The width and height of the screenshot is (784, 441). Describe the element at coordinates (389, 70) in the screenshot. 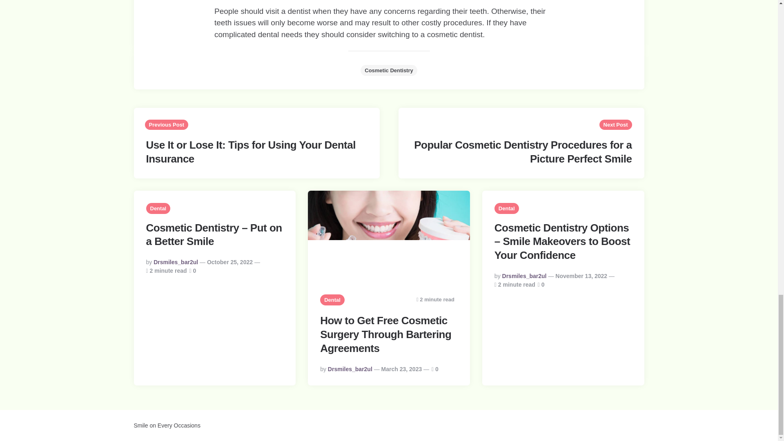

I see `Cosmetic Dentistry` at that location.